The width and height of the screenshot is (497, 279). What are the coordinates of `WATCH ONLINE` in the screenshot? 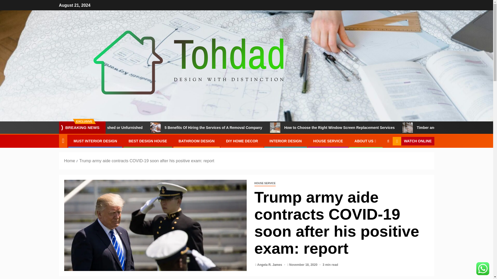 It's located at (413, 141).